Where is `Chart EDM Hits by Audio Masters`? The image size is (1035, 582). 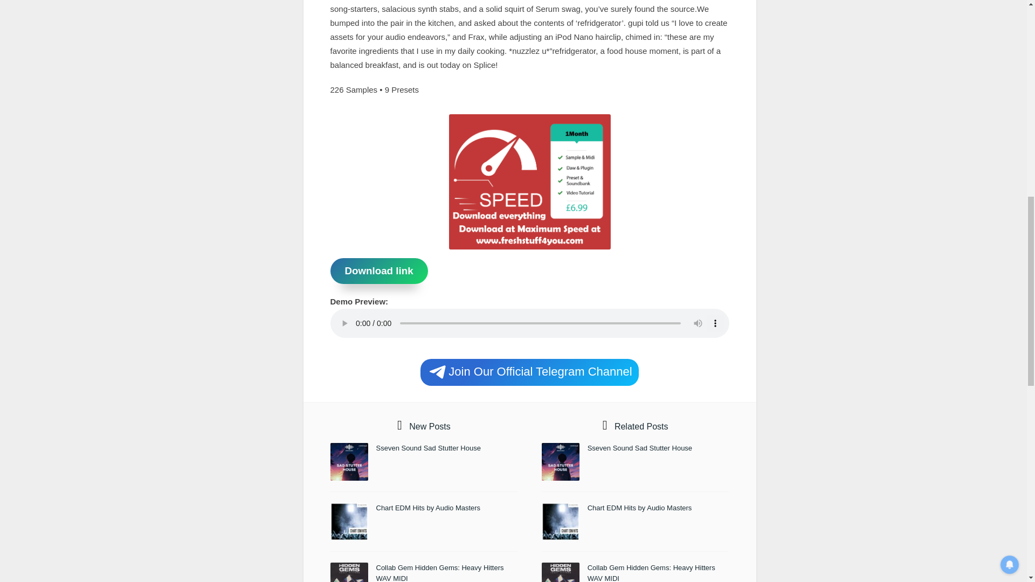
Chart EDM Hits by Audio Masters is located at coordinates (640, 508).